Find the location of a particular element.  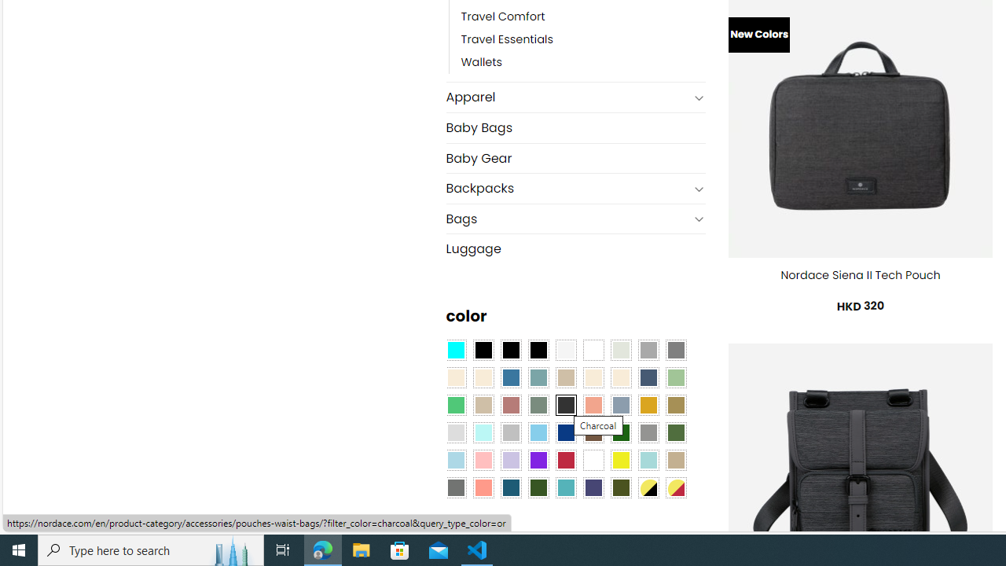

Beige-Brown is located at coordinates (483, 377).